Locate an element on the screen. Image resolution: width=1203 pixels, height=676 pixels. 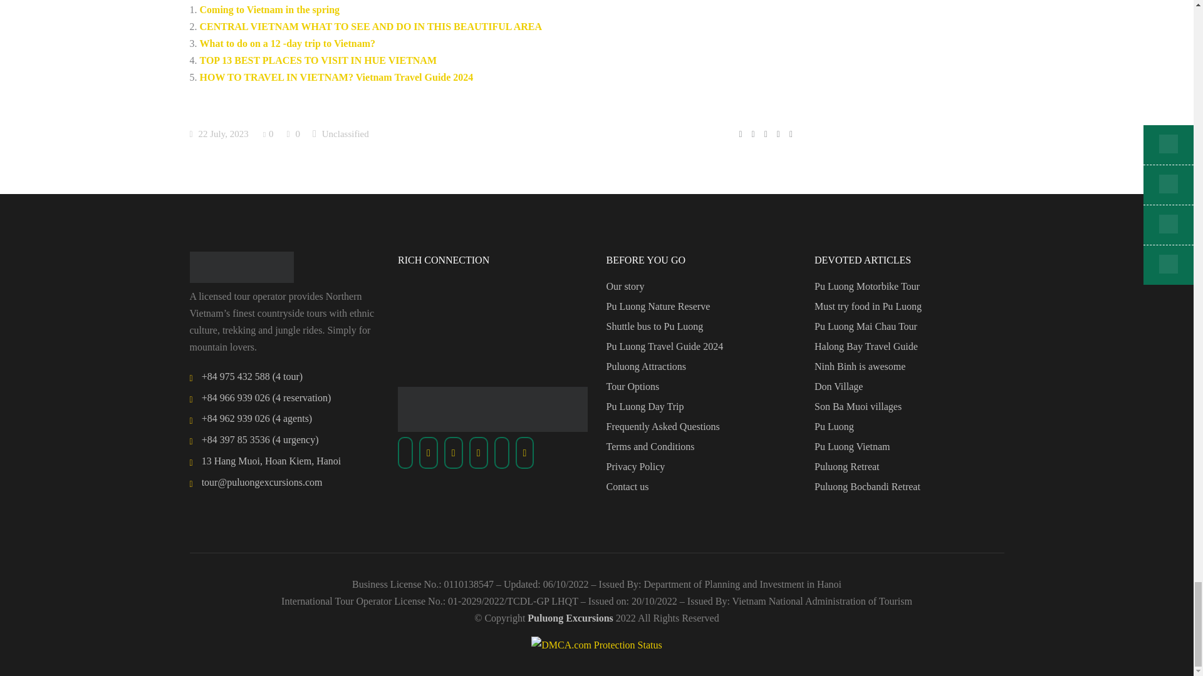
HOW TO TRAVEL IN VIETNAM? Vietnam Travel Guide 2024 is located at coordinates (336, 76).